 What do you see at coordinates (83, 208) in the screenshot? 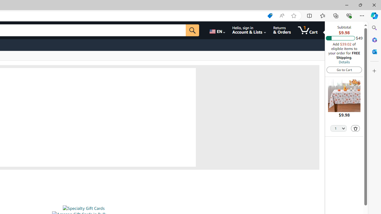
I see `Specialty Gift Cards` at bounding box center [83, 208].